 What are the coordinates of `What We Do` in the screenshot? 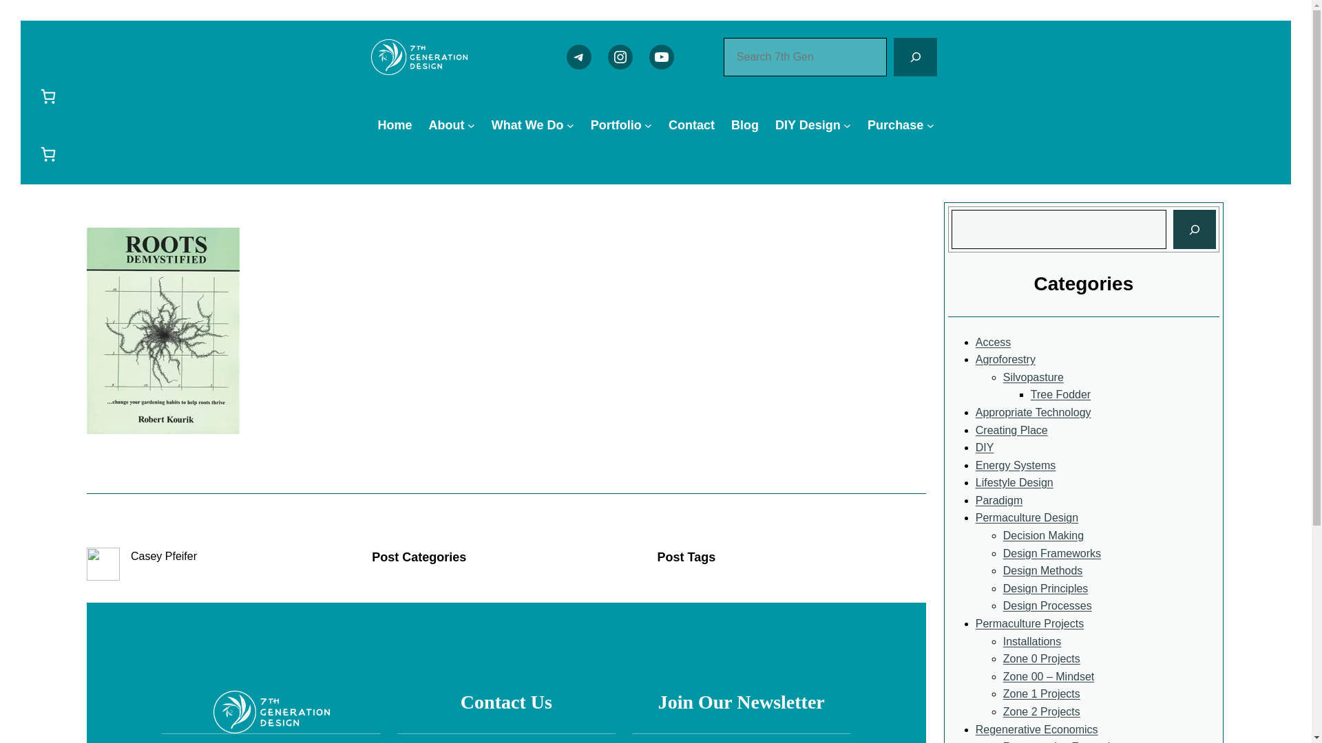 It's located at (527, 125).